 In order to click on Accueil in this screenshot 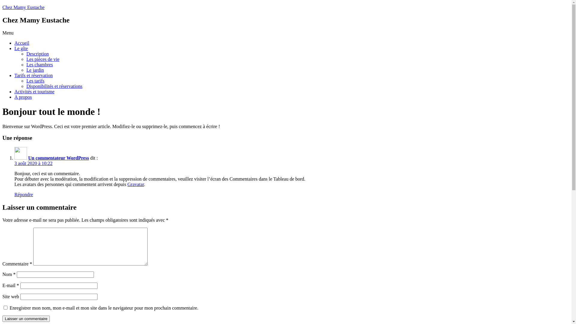, I will do `click(22, 43)`.